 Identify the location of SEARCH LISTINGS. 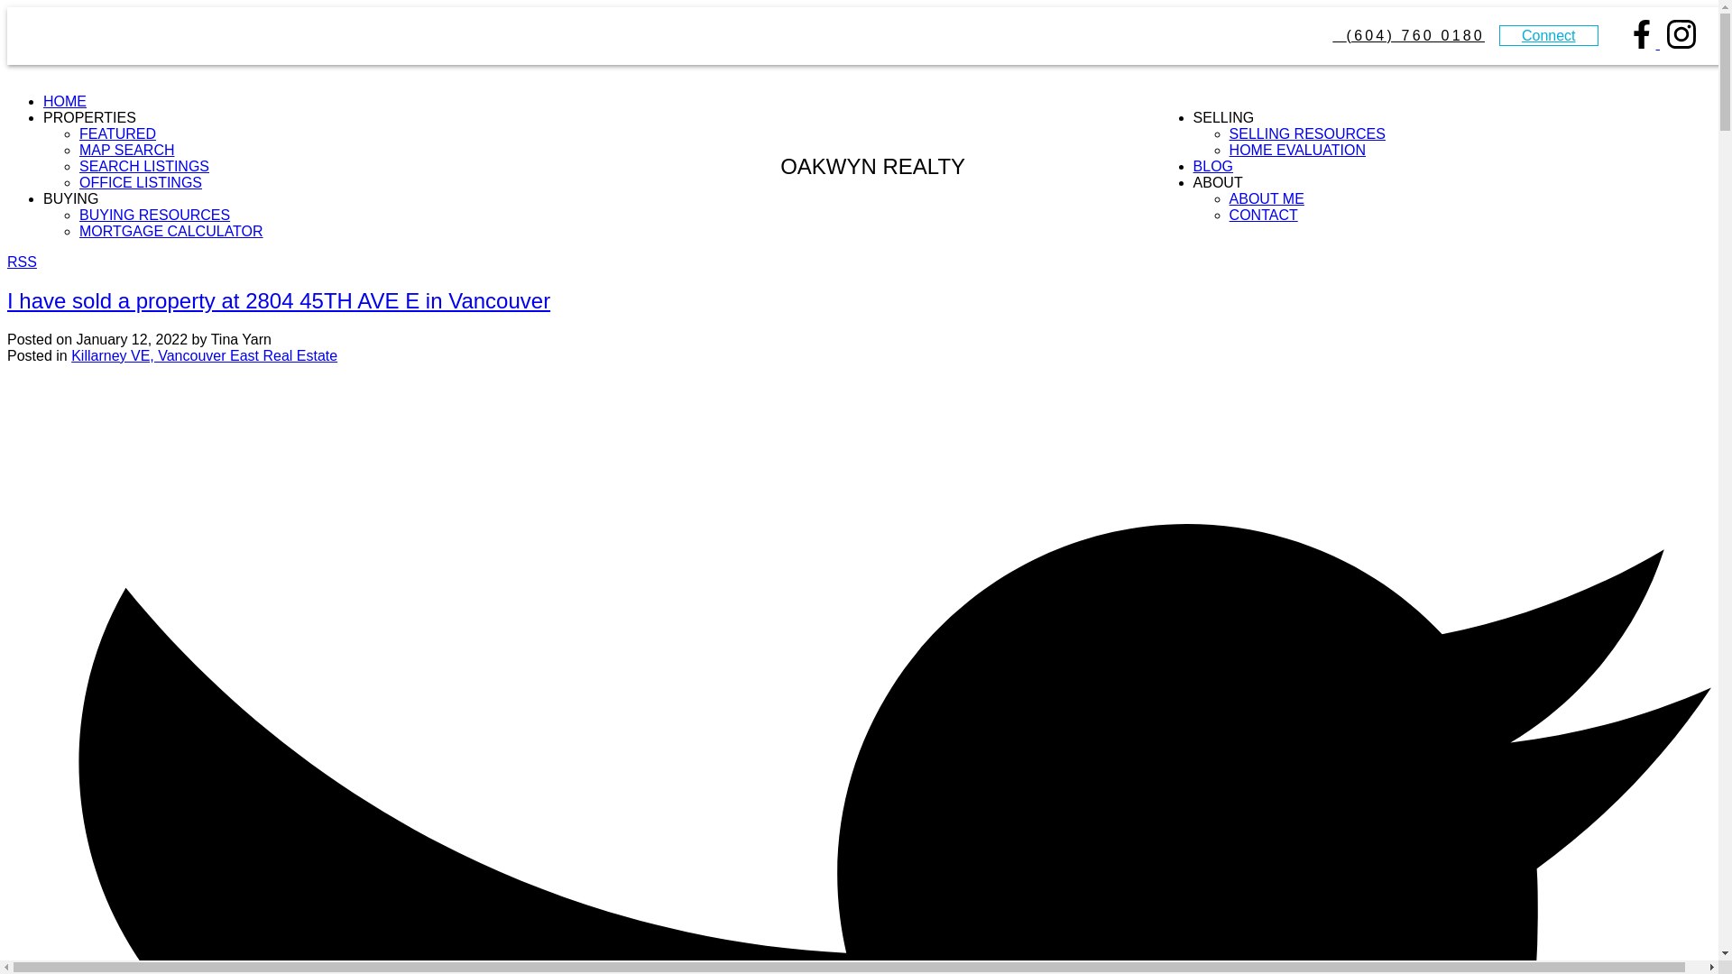
(144, 166).